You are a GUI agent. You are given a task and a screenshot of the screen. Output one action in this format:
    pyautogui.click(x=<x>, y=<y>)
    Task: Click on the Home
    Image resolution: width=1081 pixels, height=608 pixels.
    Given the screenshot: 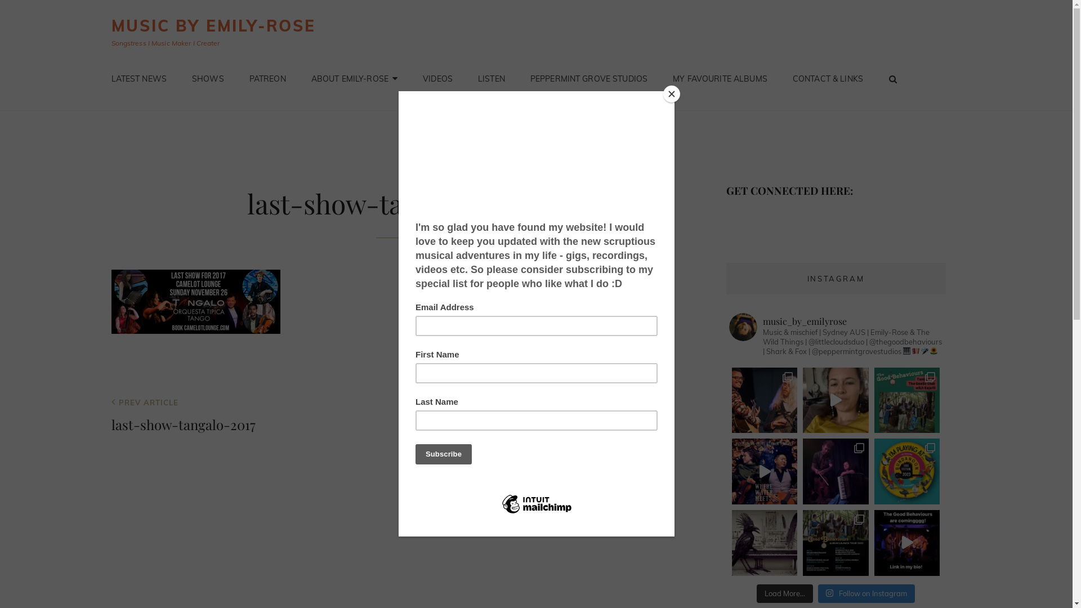 What is the action you would take?
    pyautogui.click(x=445, y=124)
    